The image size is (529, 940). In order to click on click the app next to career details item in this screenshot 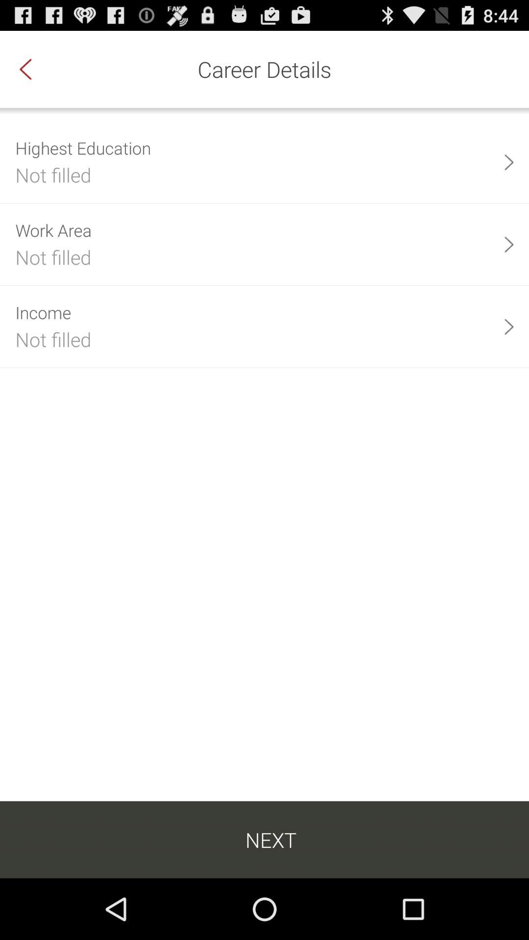, I will do `click(36, 69)`.